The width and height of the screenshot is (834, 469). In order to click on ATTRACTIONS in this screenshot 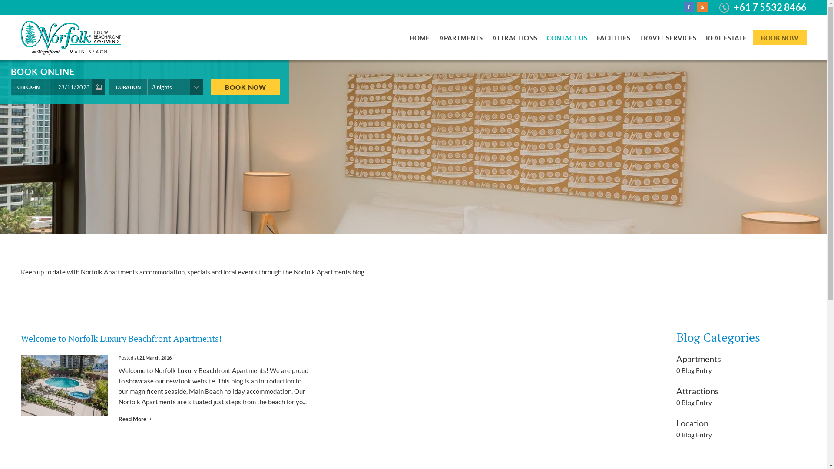, I will do `click(515, 38)`.